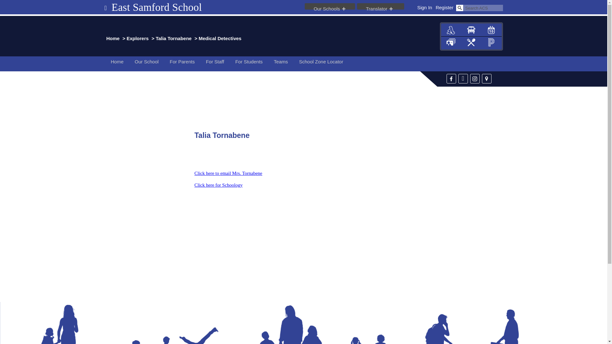  I want to click on East Samford School, so click(153, 7).